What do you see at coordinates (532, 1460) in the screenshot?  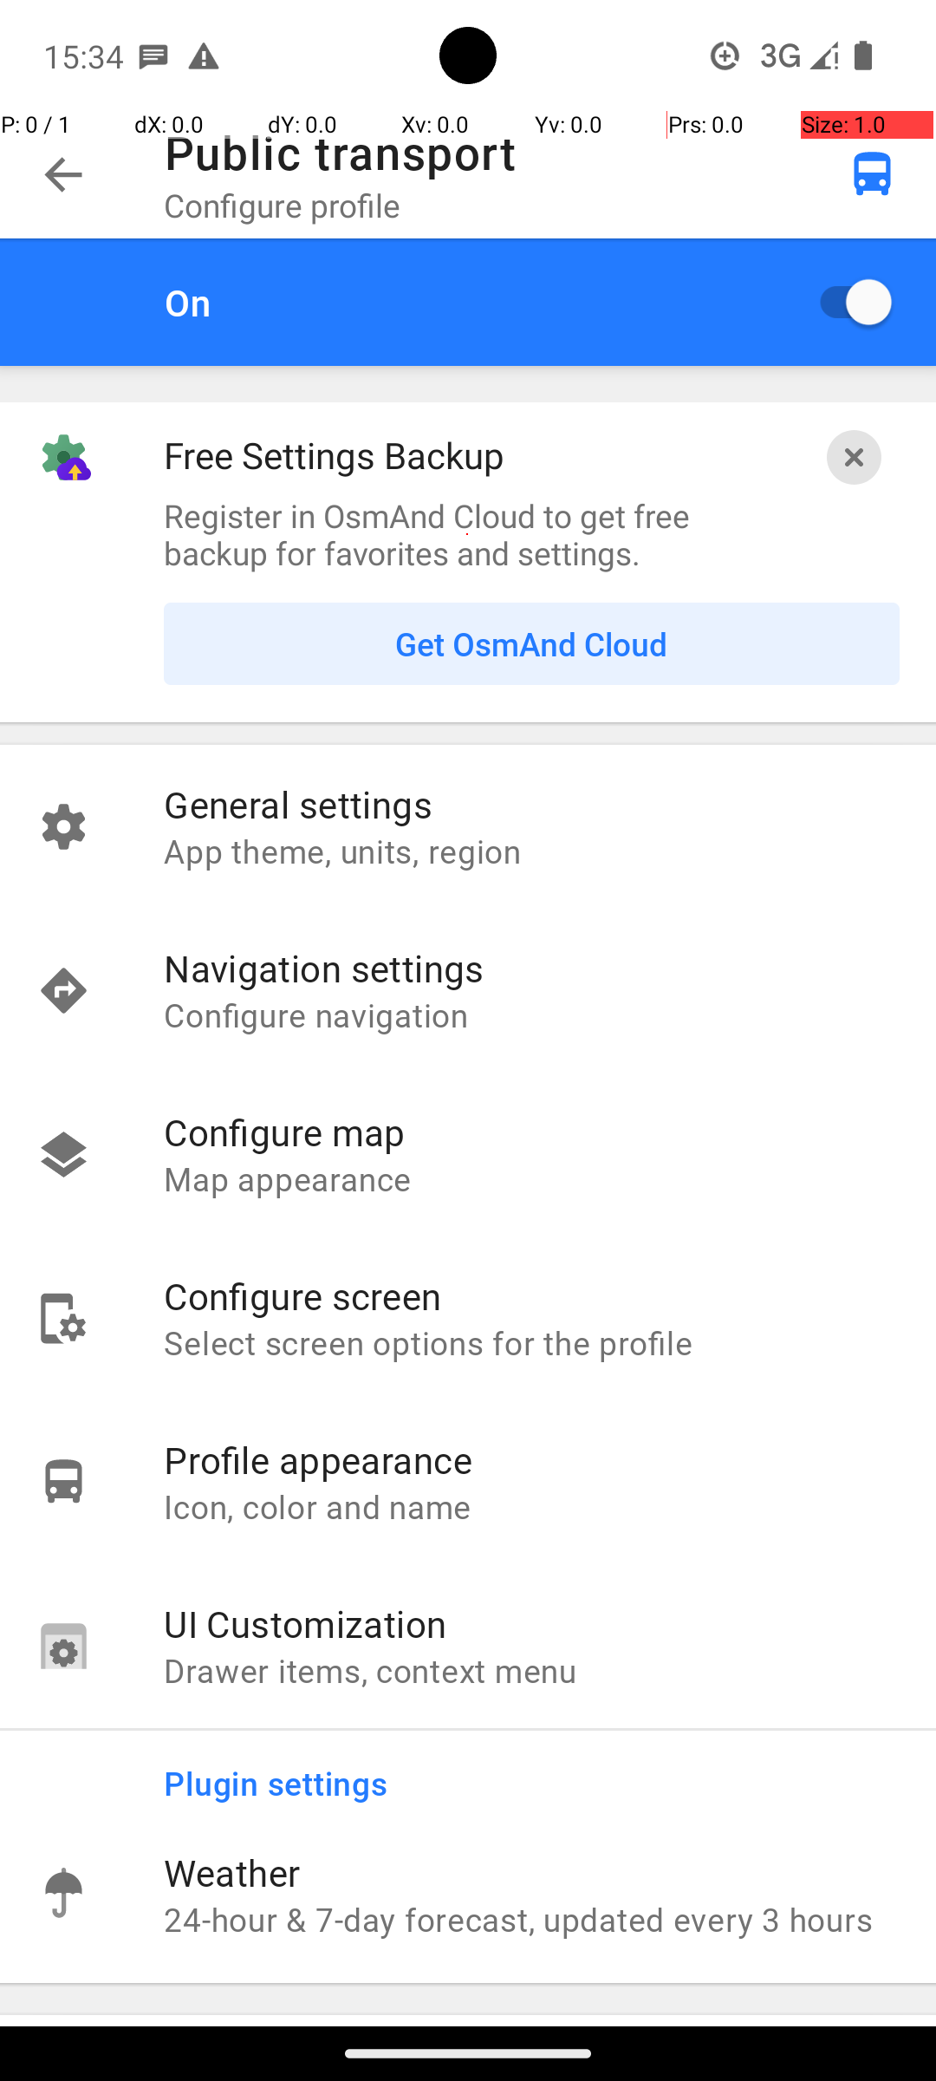 I see `Profile appearance` at bounding box center [532, 1460].